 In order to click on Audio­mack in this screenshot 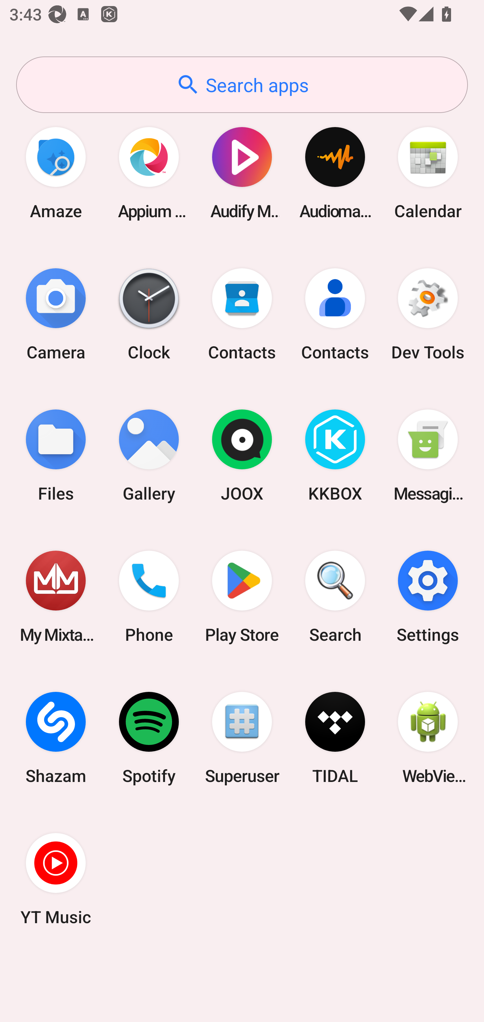, I will do `click(335, 173)`.